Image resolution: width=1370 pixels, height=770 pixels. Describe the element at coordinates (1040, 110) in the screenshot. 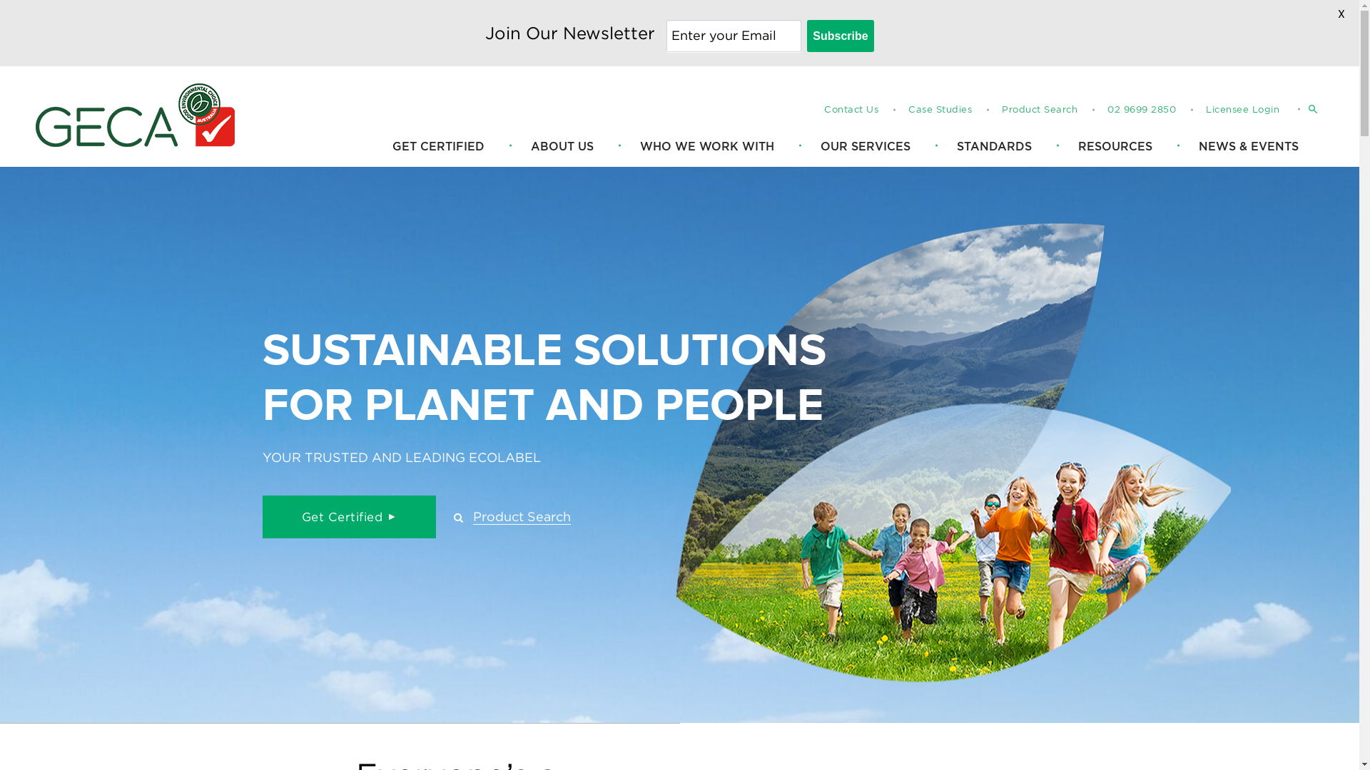

I see `Product Search` at that location.